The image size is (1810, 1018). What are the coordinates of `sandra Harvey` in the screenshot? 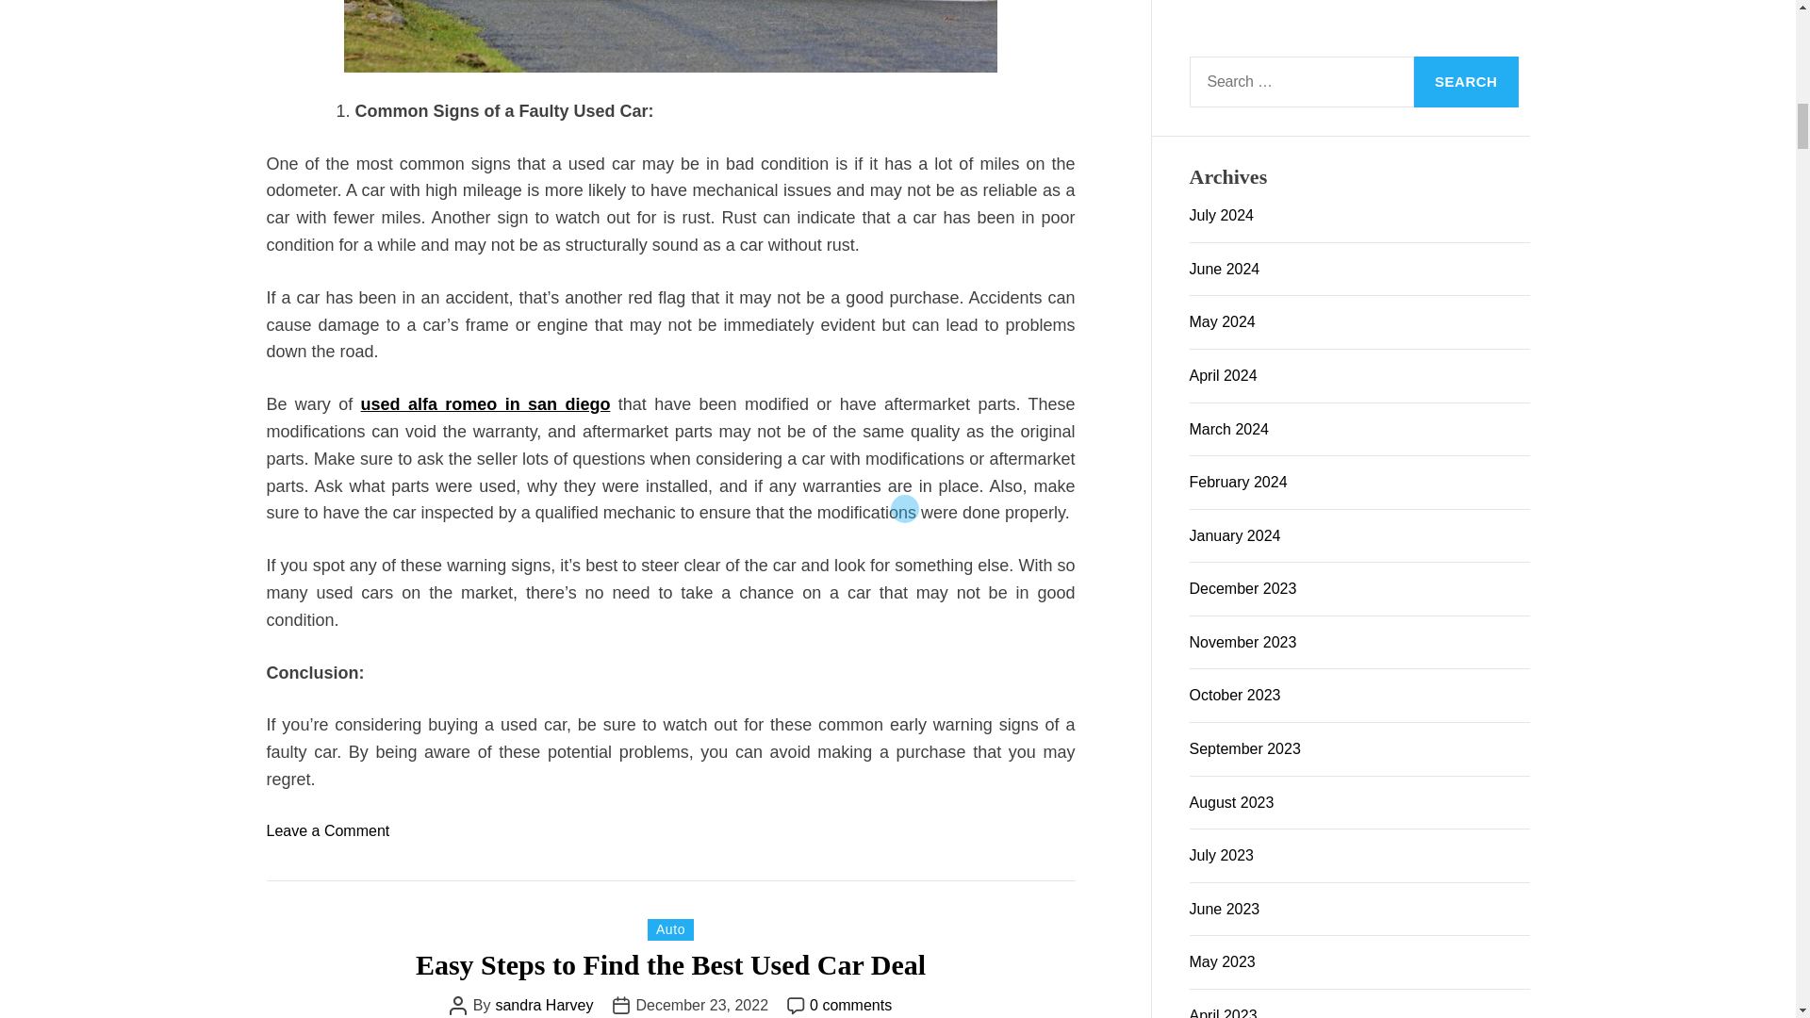 It's located at (543, 1005).